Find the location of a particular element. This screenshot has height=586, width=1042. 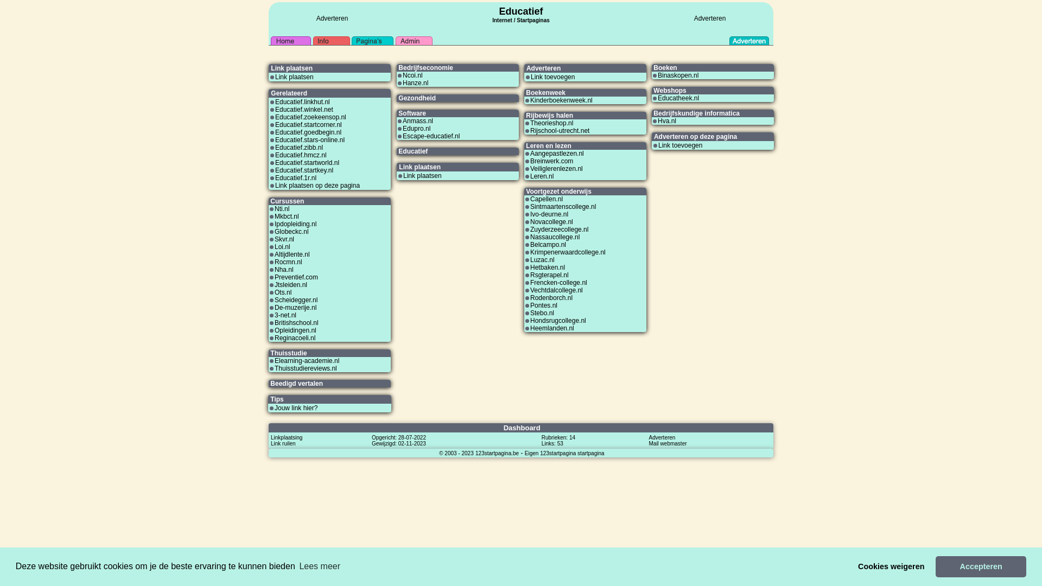

Mkbct.nl is located at coordinates (287, 216).